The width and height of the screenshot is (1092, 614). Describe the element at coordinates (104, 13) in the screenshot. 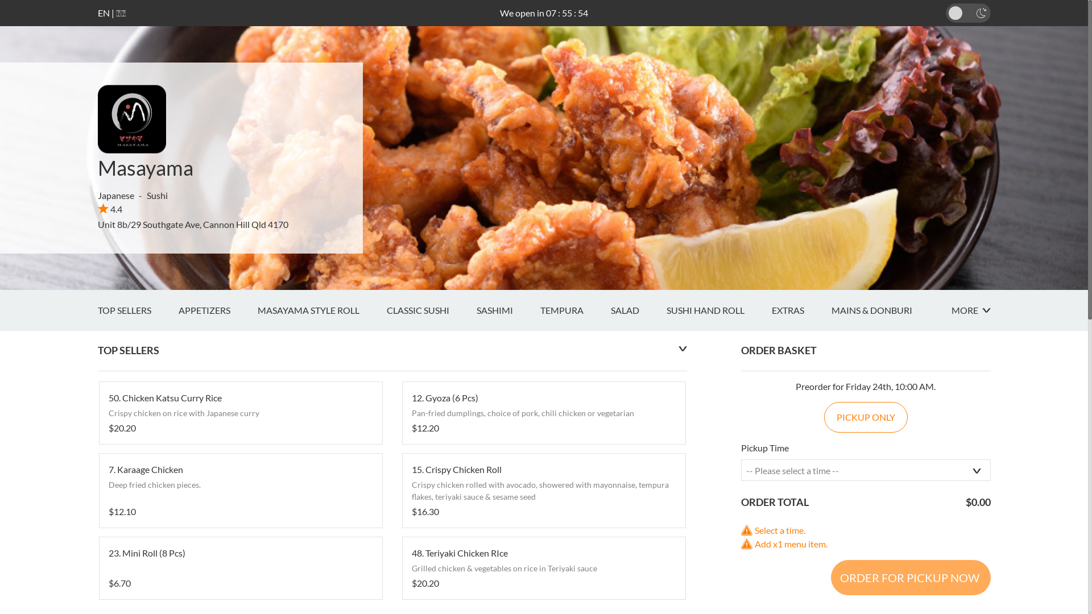

I see `EN` at that location.